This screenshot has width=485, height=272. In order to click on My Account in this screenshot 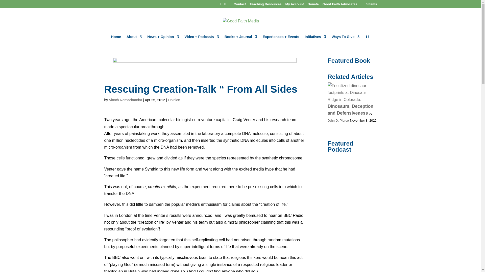, I will do `click(295, 5)`.